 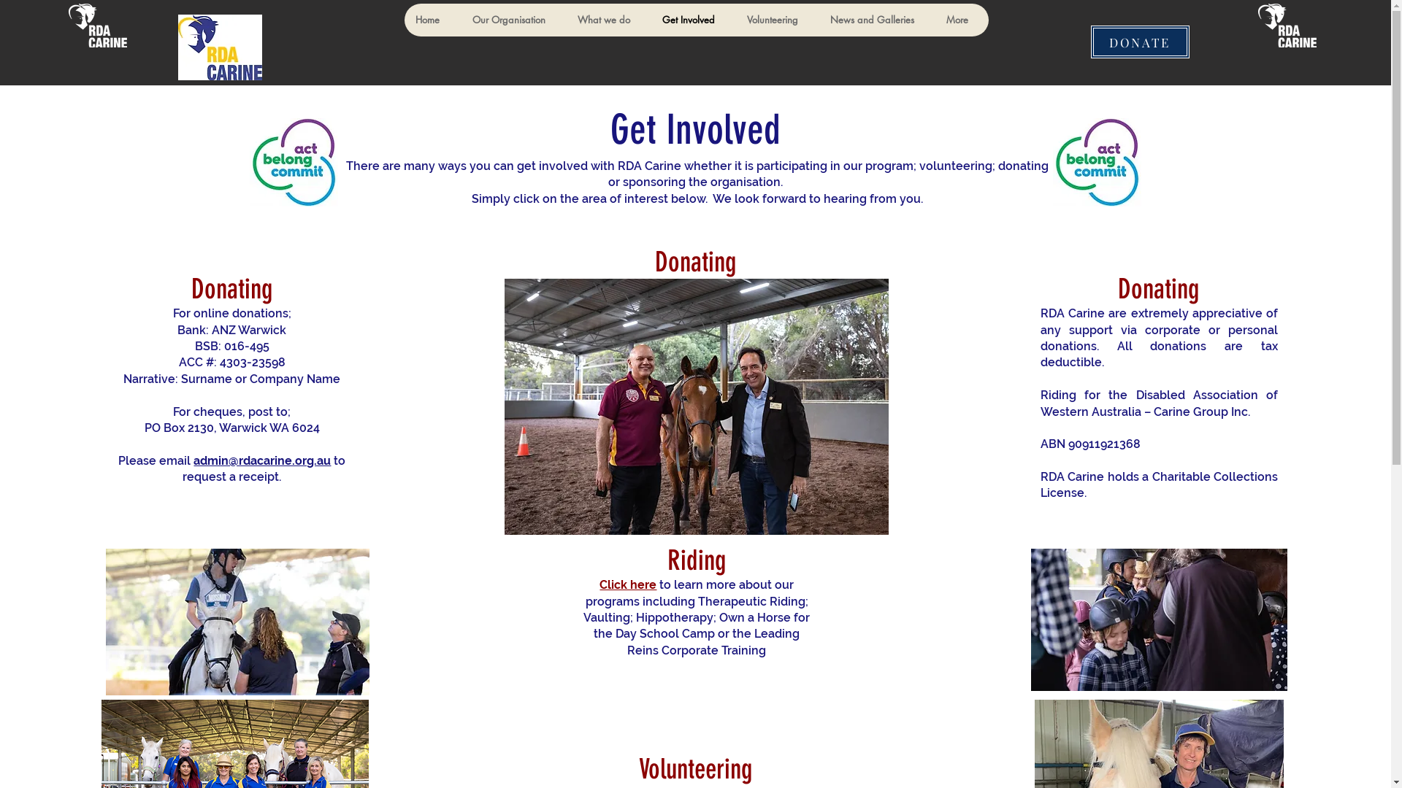 I want to click on Our Organisation, so click(x=513, y=20).